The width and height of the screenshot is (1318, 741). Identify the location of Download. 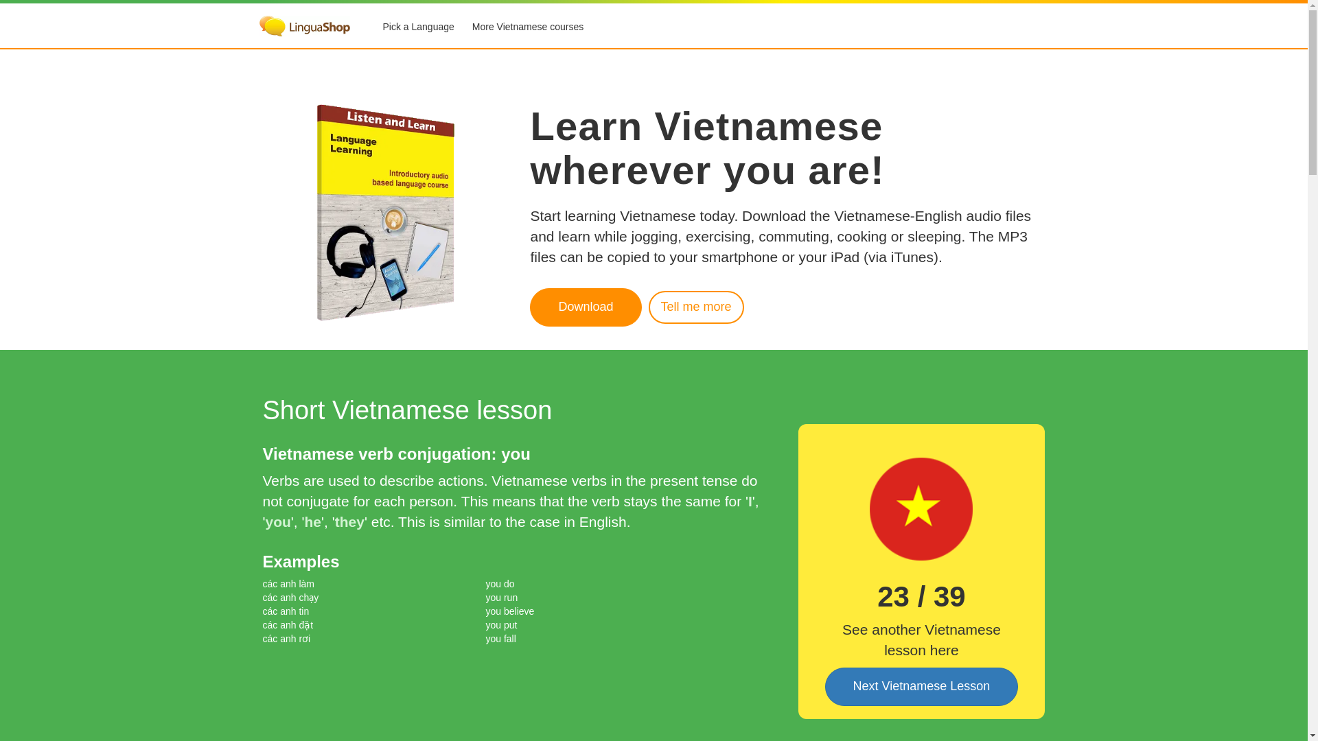
(585, 307).